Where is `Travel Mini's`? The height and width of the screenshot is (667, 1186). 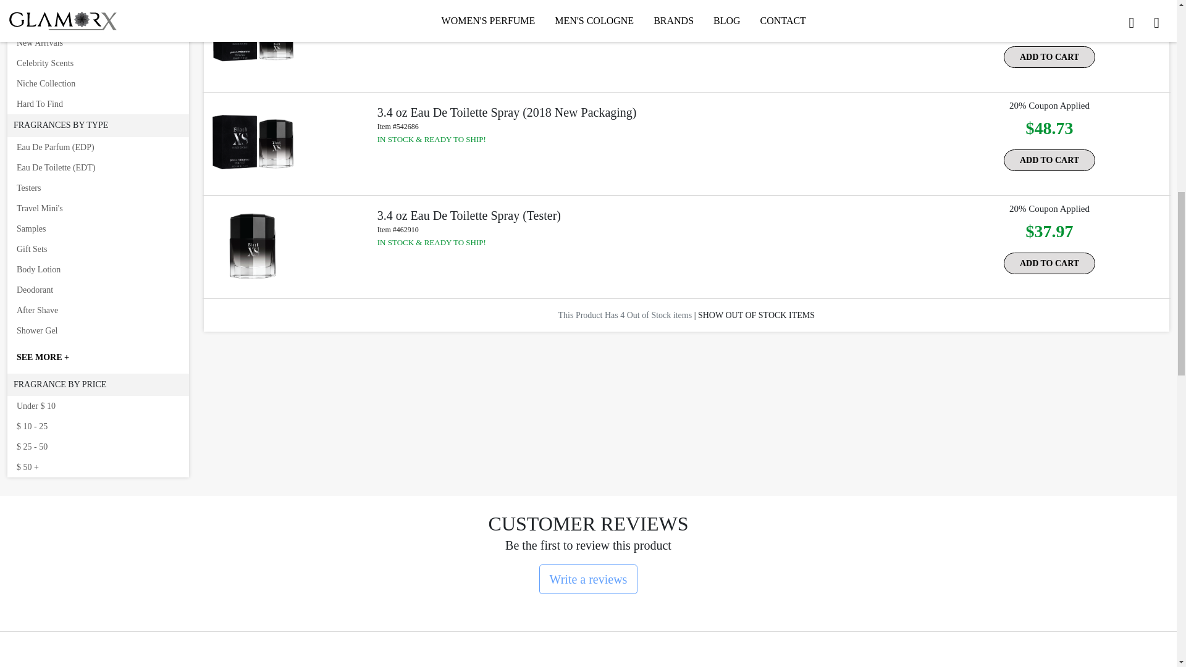
Travel Mini's is located at coordinates (98, 208).